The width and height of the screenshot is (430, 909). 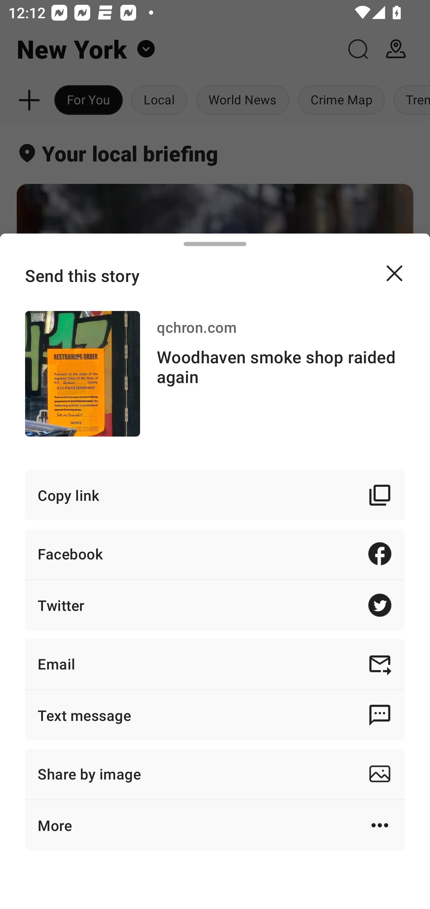 I want to click on Copy link, so click(x=215, y=495).